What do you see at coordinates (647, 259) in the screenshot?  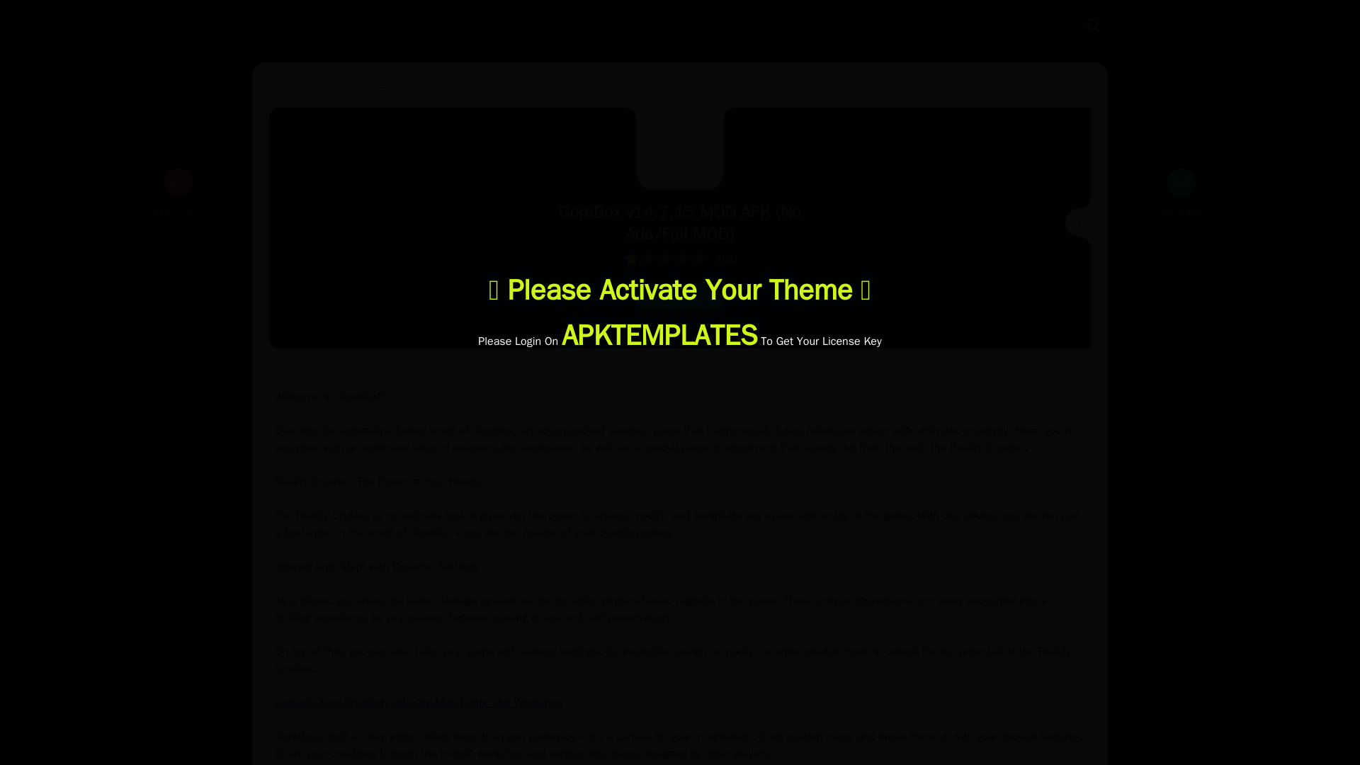 I see `Poor` at bounding box center [647, 259].